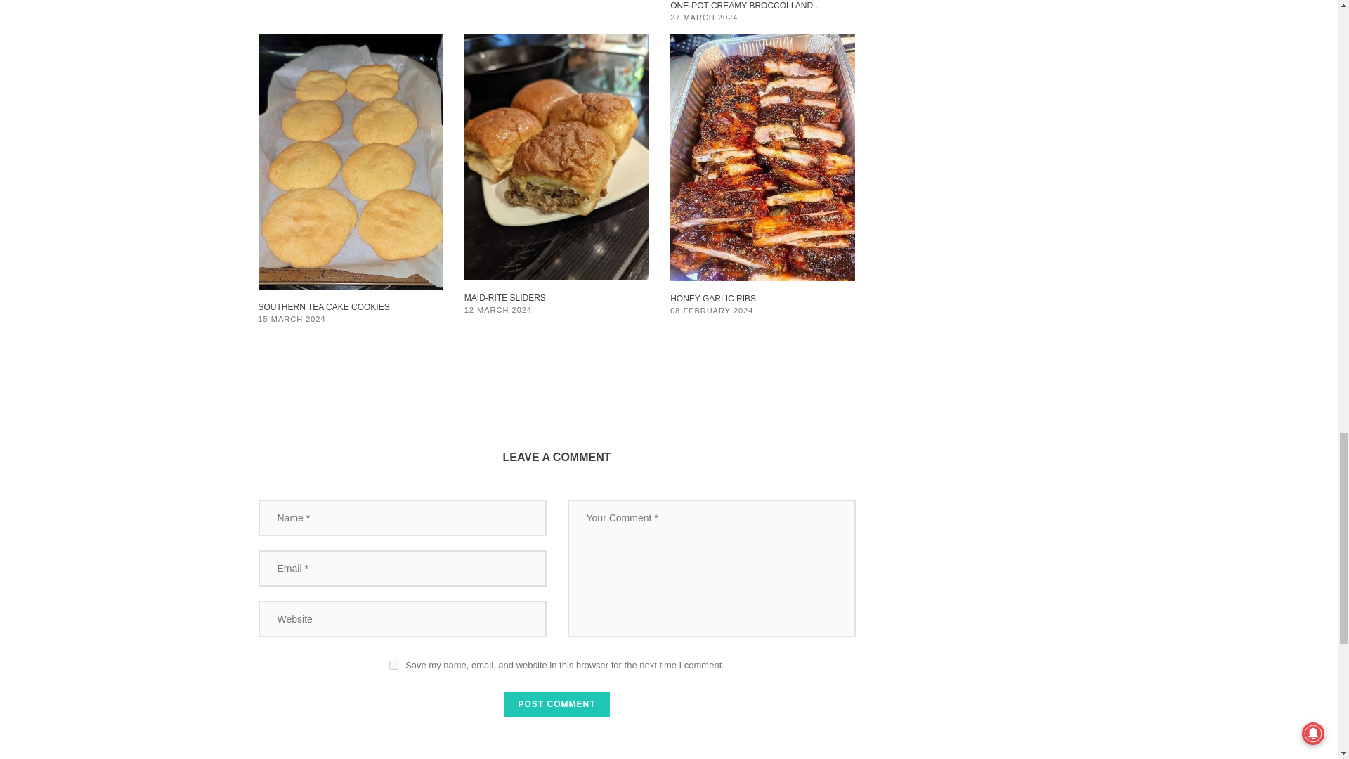 The image size is (1349, 759). Describe the element at coordinates (324, 306) in the screenshot. I see `SOUTHERN TEA CAKE COOKIES` at that location.